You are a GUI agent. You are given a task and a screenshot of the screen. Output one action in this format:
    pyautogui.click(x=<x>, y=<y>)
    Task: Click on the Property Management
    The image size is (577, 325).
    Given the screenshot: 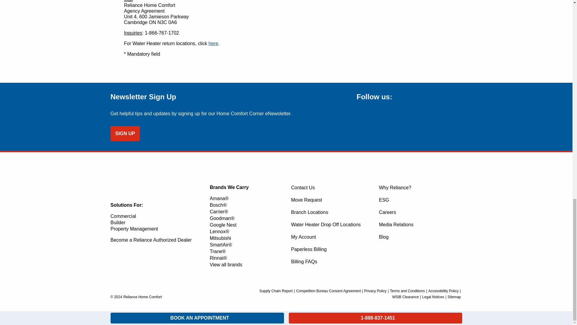 What is the action you would take?
    pyautogui.click(x=134, y=229)
    